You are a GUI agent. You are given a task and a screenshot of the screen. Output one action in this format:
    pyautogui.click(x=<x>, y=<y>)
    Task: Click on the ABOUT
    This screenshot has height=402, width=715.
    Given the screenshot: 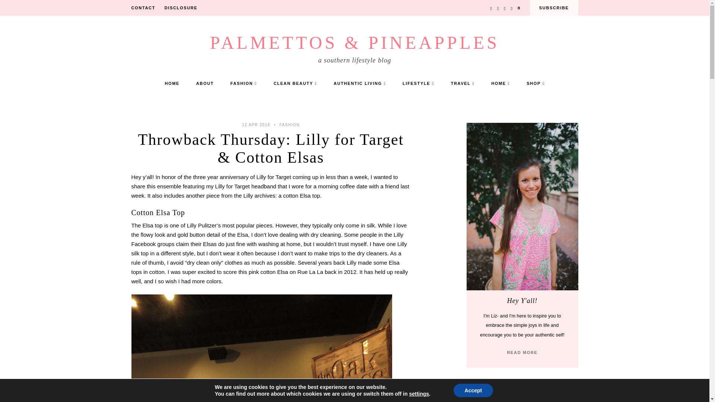 What is the action you would take?
    pyautogui.click(x=205, y=83)
    